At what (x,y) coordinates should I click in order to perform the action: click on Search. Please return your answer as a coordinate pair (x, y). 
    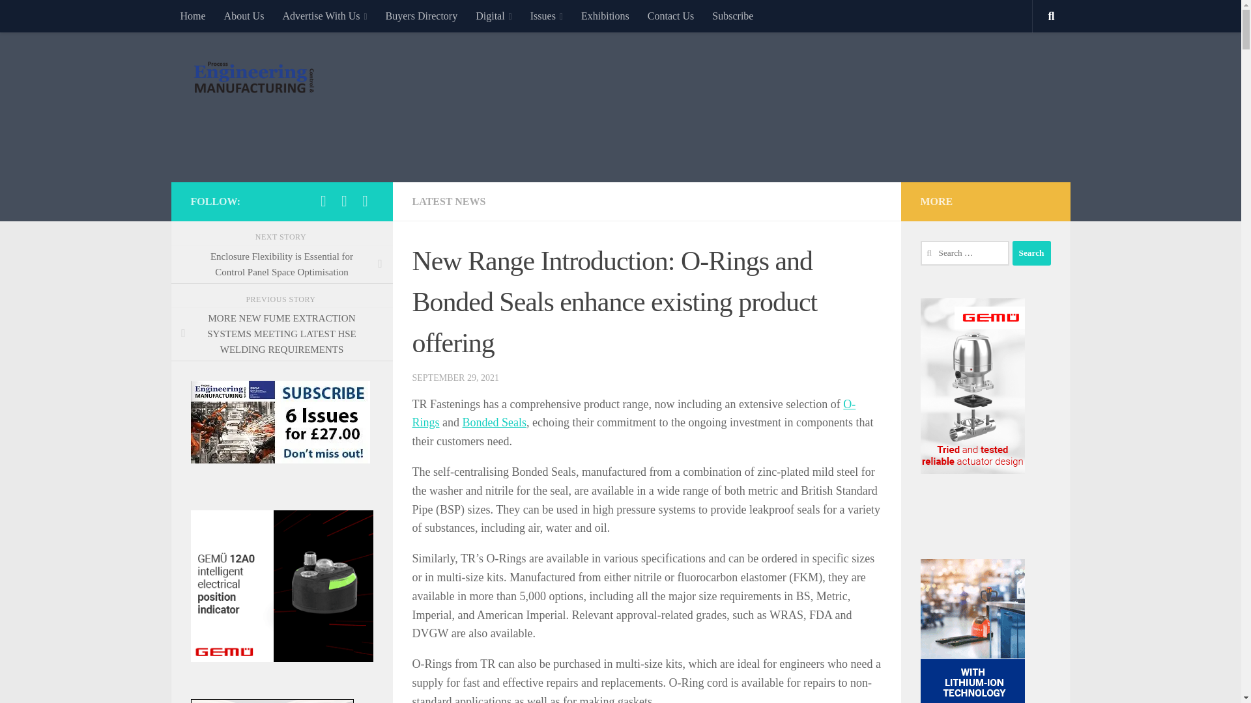
    Looking at the image, I should click on (1031, 253).